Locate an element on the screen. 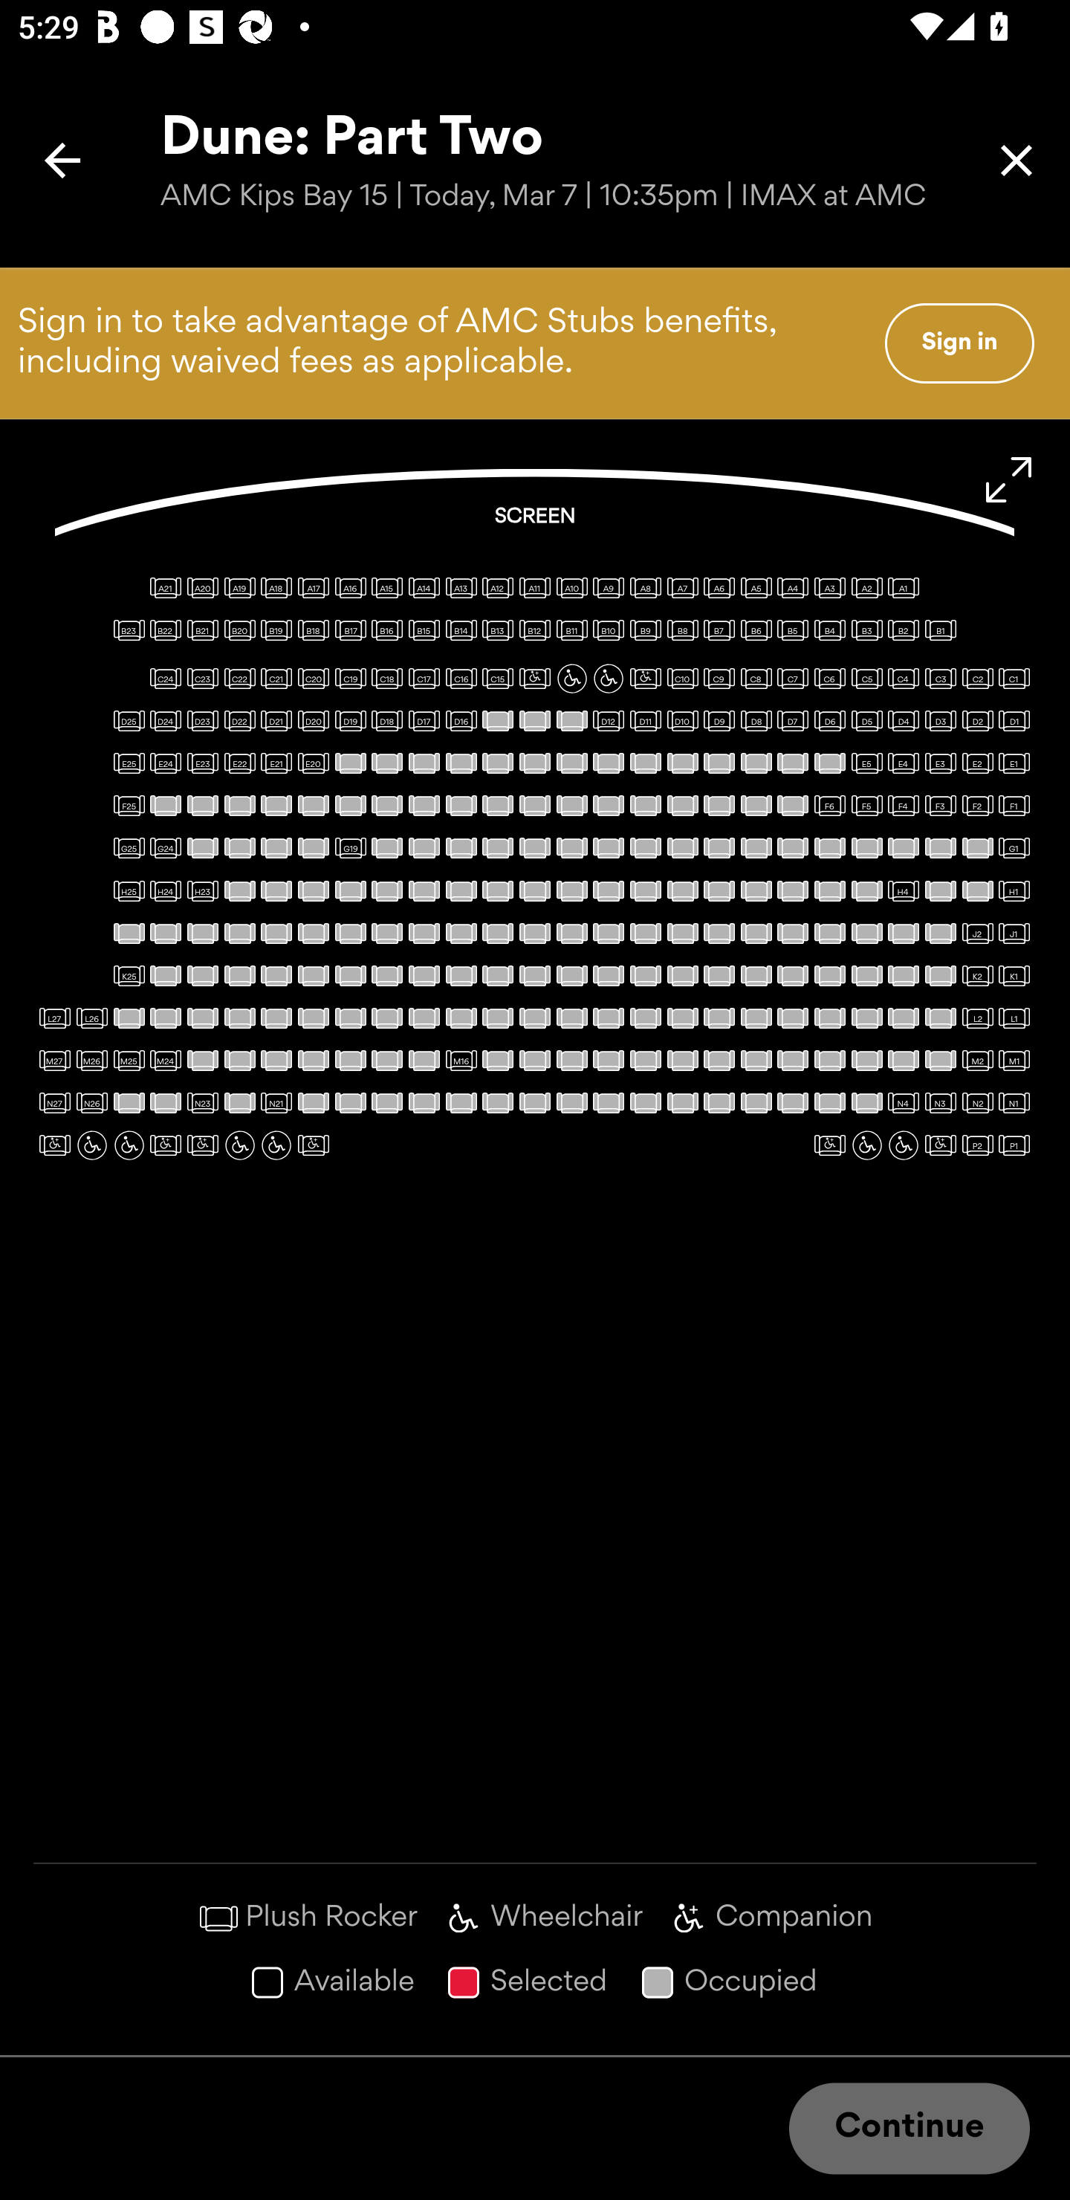 The width and height of the screenshot is (1070, 2200). B10, Regular seat, available is located at coordinates (608, 630).